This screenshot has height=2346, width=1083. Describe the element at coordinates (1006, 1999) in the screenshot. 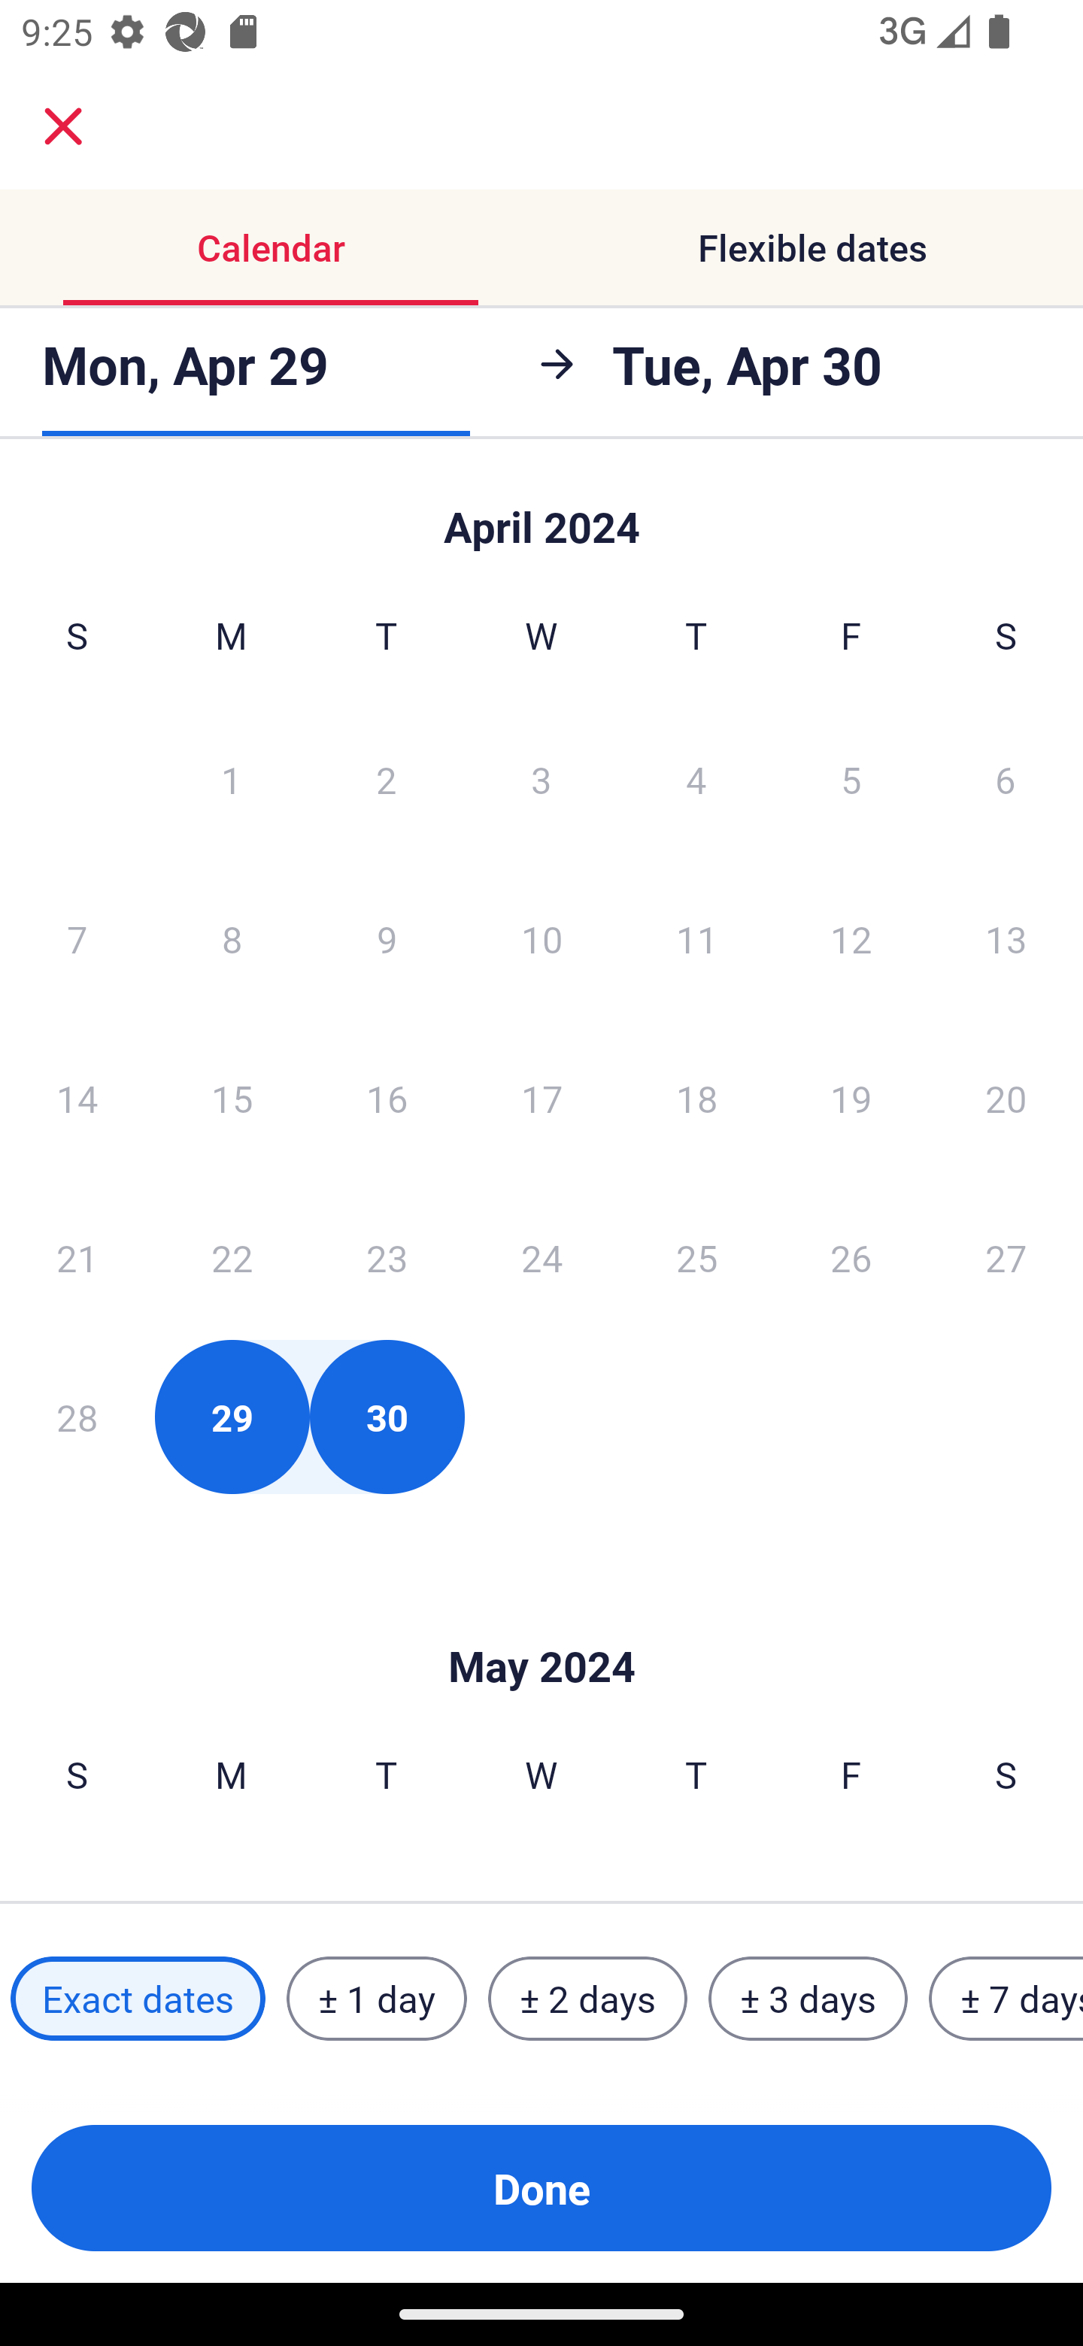

I see `± 7 days` at that location.